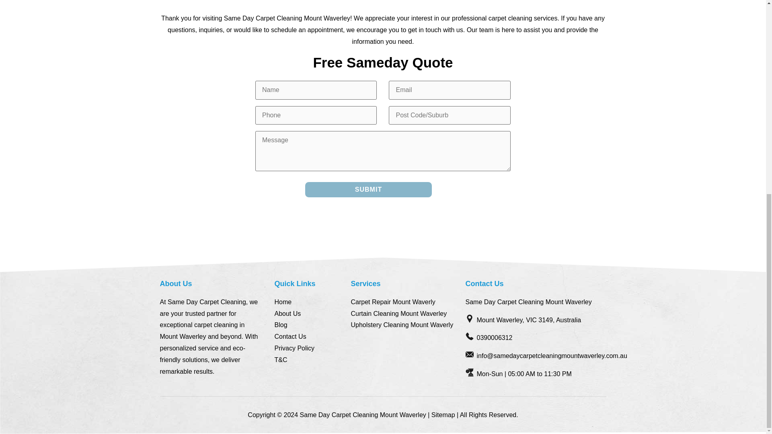 The image size is (772, 434). Describe the element at coordinates (495, 338) in the screenshot. I see `0390006312` at that location.